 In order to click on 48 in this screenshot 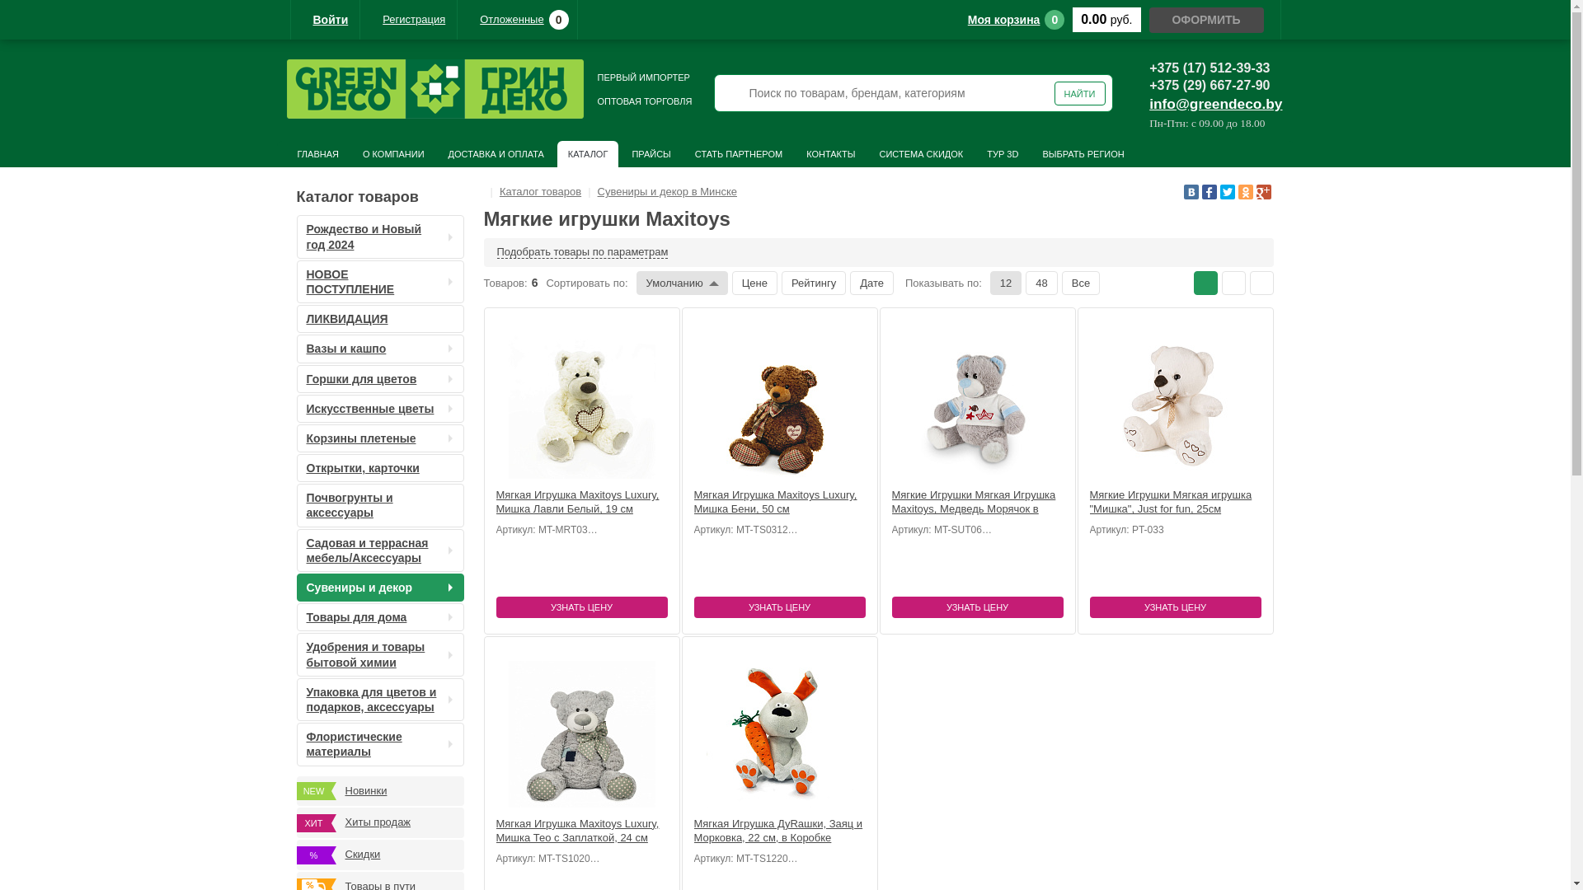, I will do `click(1041, 283)`.